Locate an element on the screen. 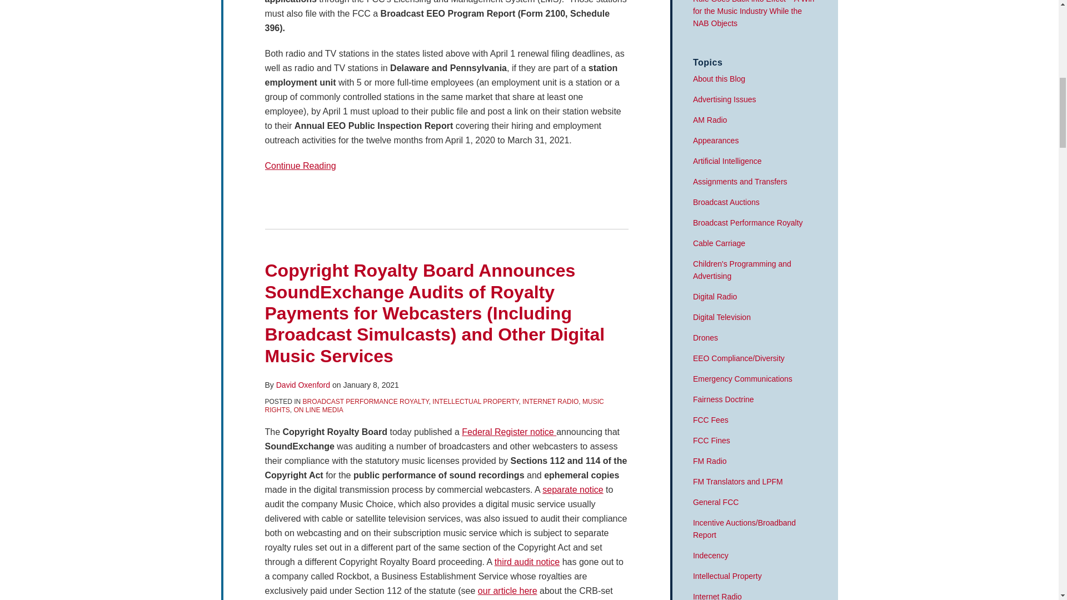  David Oxenford is located at coordinates (303, 384).